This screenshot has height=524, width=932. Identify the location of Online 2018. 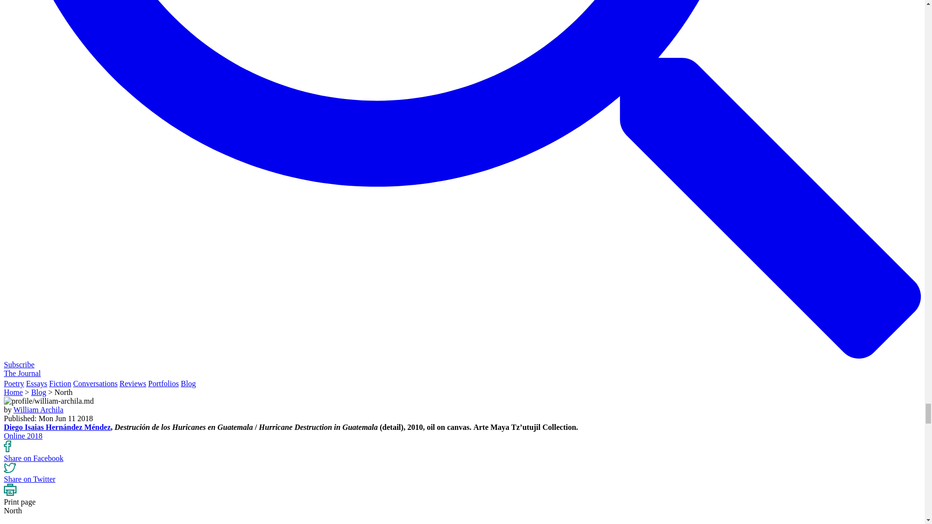
(23, 436).